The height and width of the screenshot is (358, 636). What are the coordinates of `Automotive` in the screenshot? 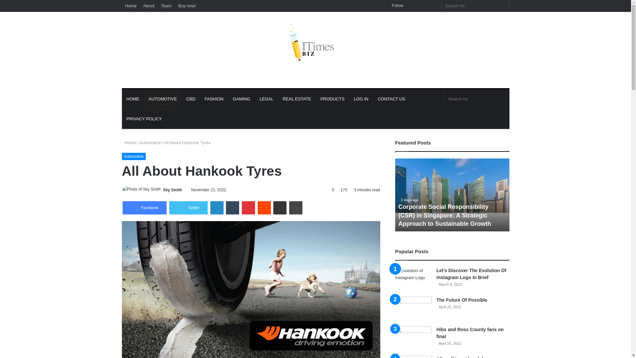 It's located at (150, 143).